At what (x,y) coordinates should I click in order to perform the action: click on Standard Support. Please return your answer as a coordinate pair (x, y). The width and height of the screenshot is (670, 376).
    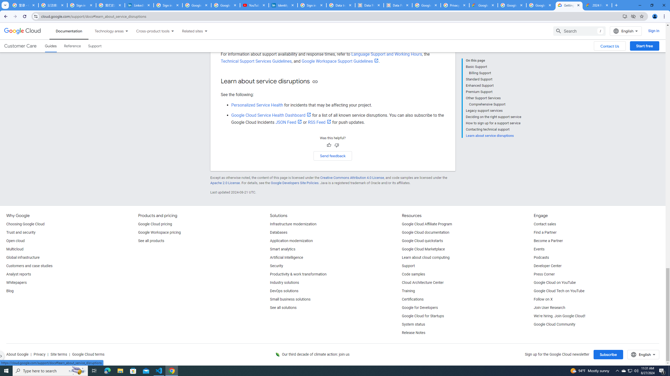
    Looking at the image, I should click on (493, 79).